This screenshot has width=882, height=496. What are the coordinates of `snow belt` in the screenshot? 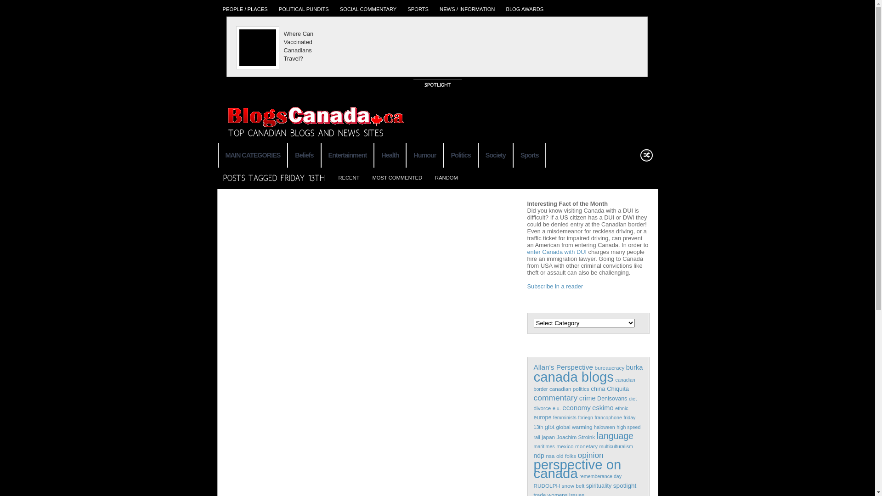 It's located at (573, 486).